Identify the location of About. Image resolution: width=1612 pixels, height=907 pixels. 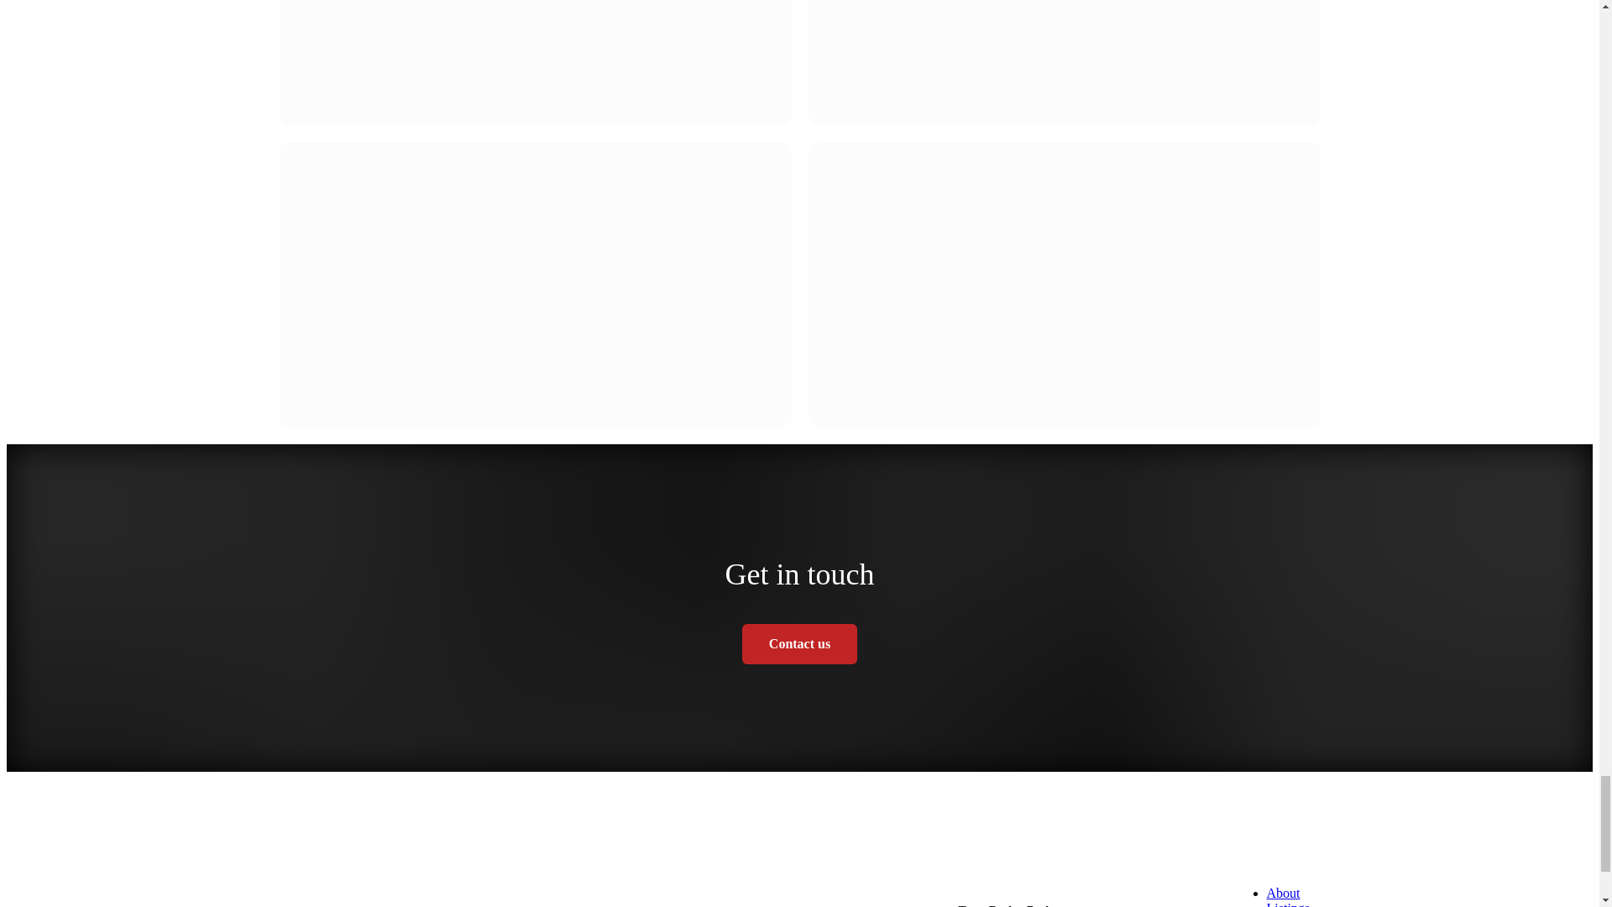
(1282, 894).